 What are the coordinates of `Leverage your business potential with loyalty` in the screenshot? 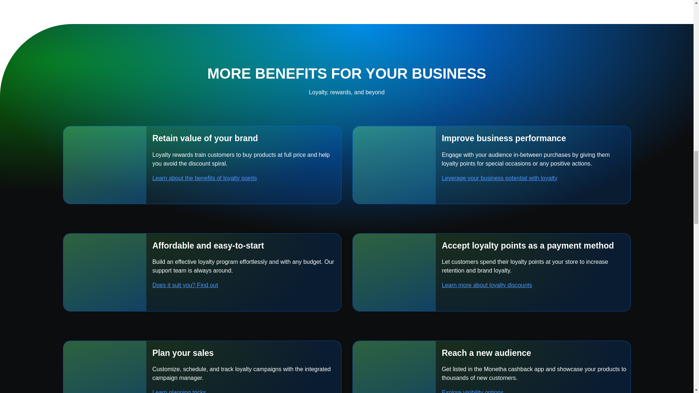 It's located at (508, 178).